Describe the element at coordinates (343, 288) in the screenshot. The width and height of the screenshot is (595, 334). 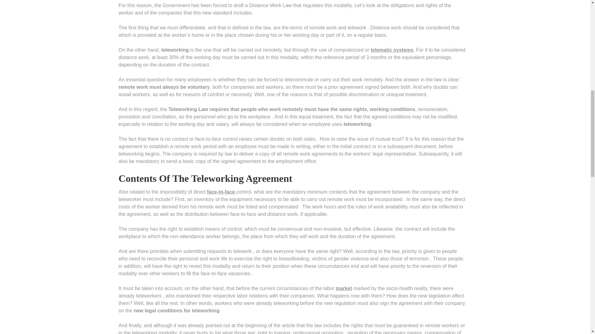
I see `market` at that location.